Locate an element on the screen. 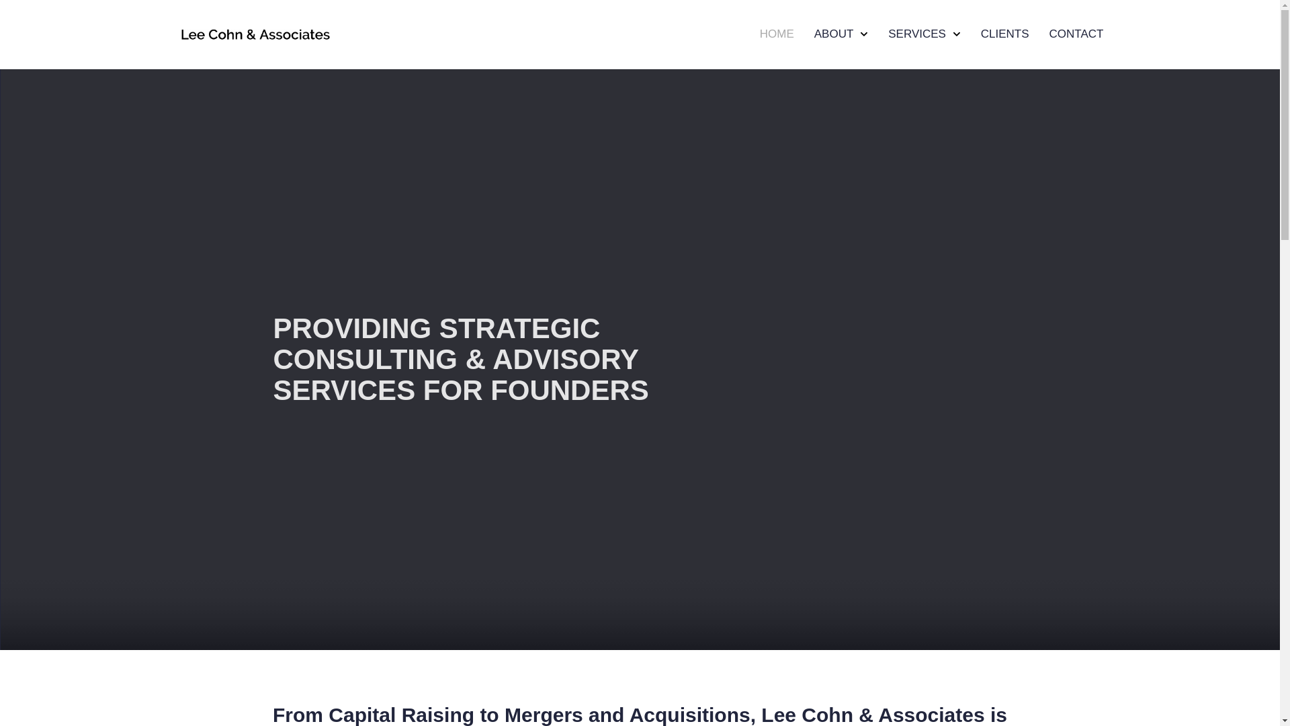  SERVICES is located at coordinates (924, 34).